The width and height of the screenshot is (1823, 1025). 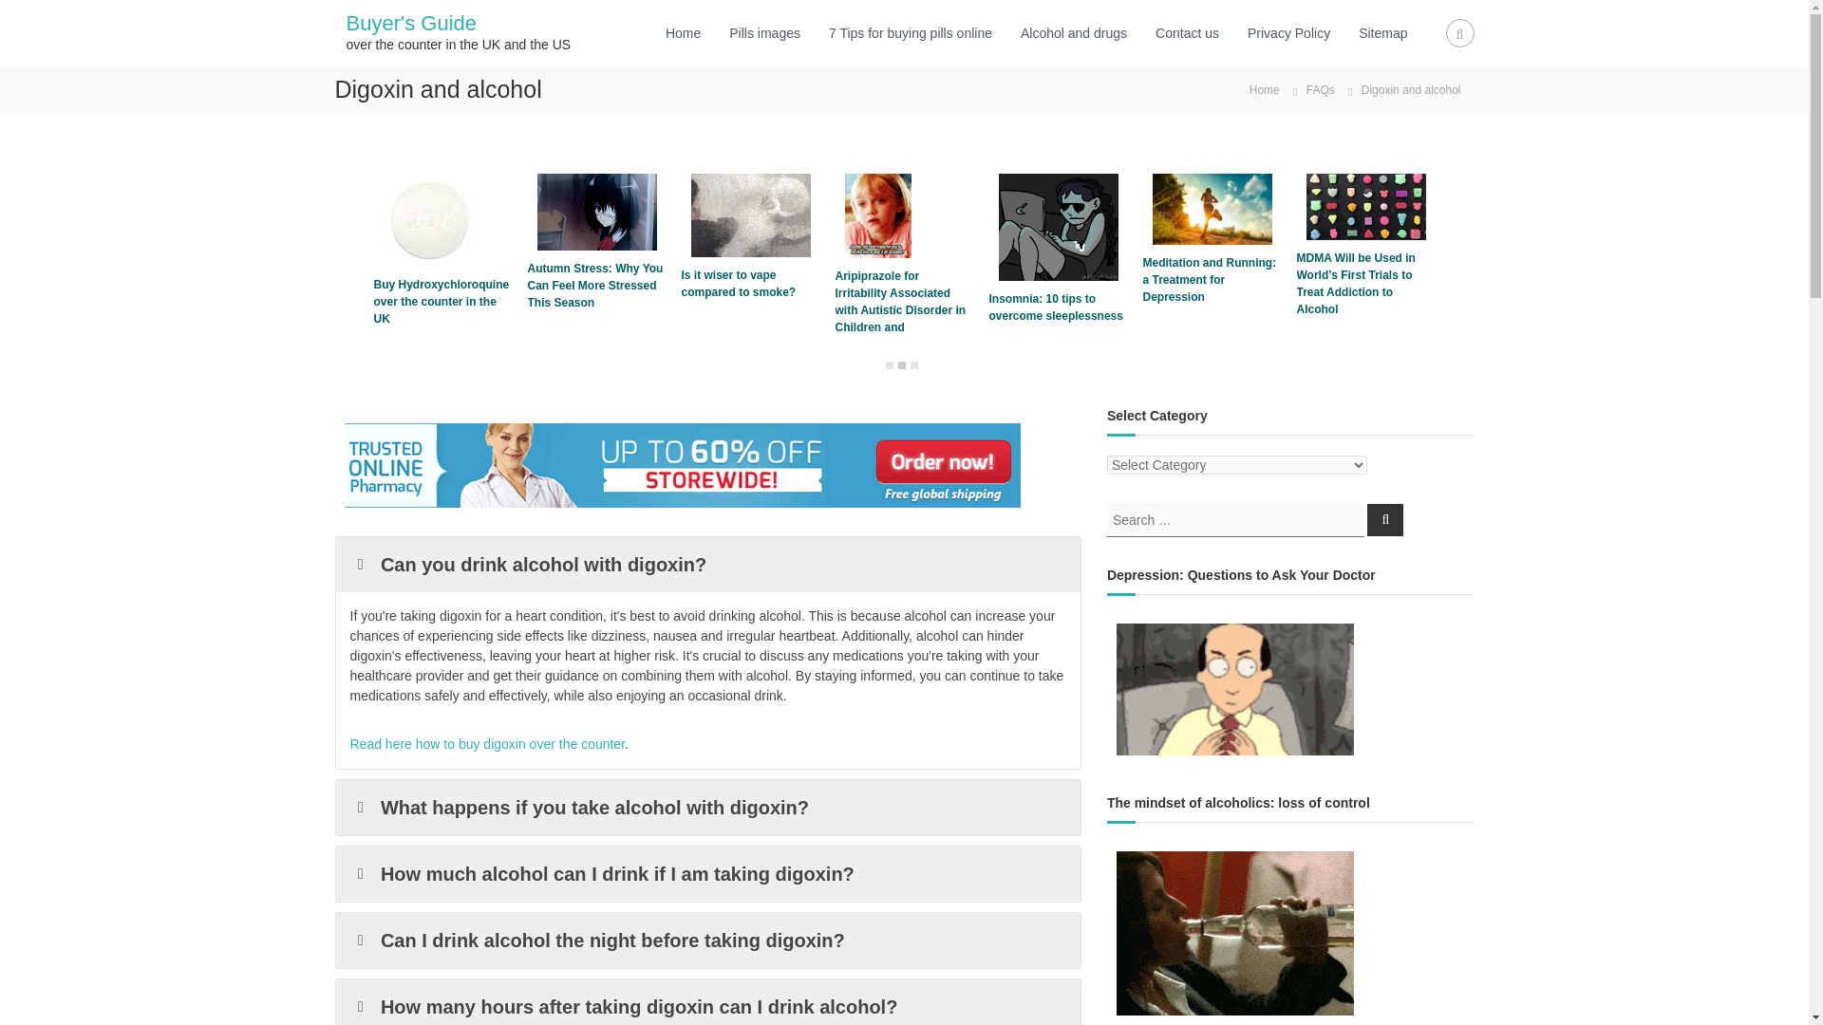 What do you see at coordinates (1073, 32) in the screenshot?
I see `Alcohol and drugs` at bounding box center [1073, 32].